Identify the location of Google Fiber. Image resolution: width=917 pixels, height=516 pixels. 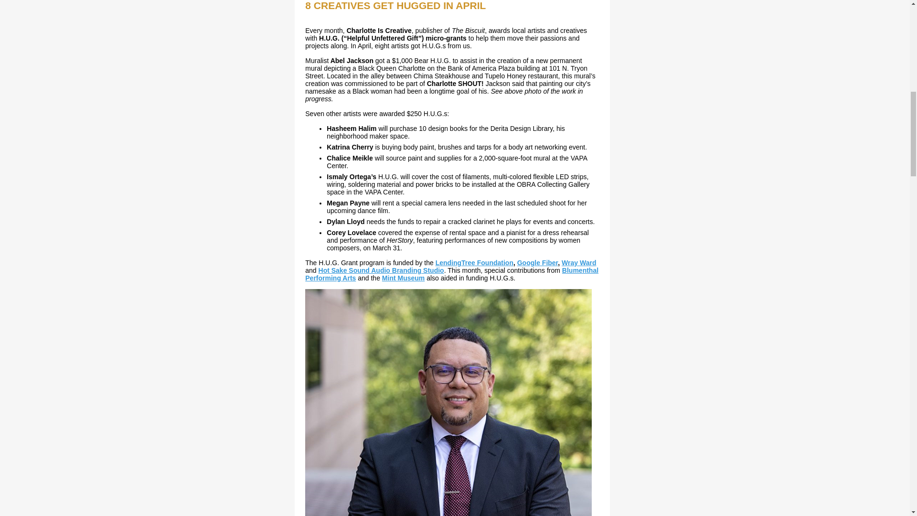
(538, 263).